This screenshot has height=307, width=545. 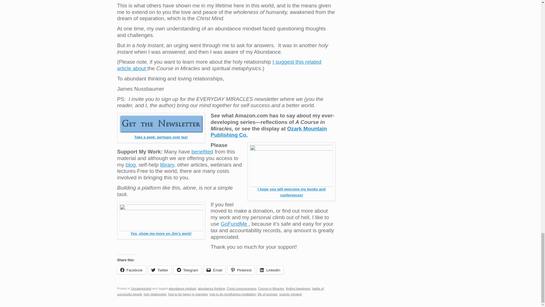 I want to click on Click to share on LinkedIn, so click(x=270, y=270).